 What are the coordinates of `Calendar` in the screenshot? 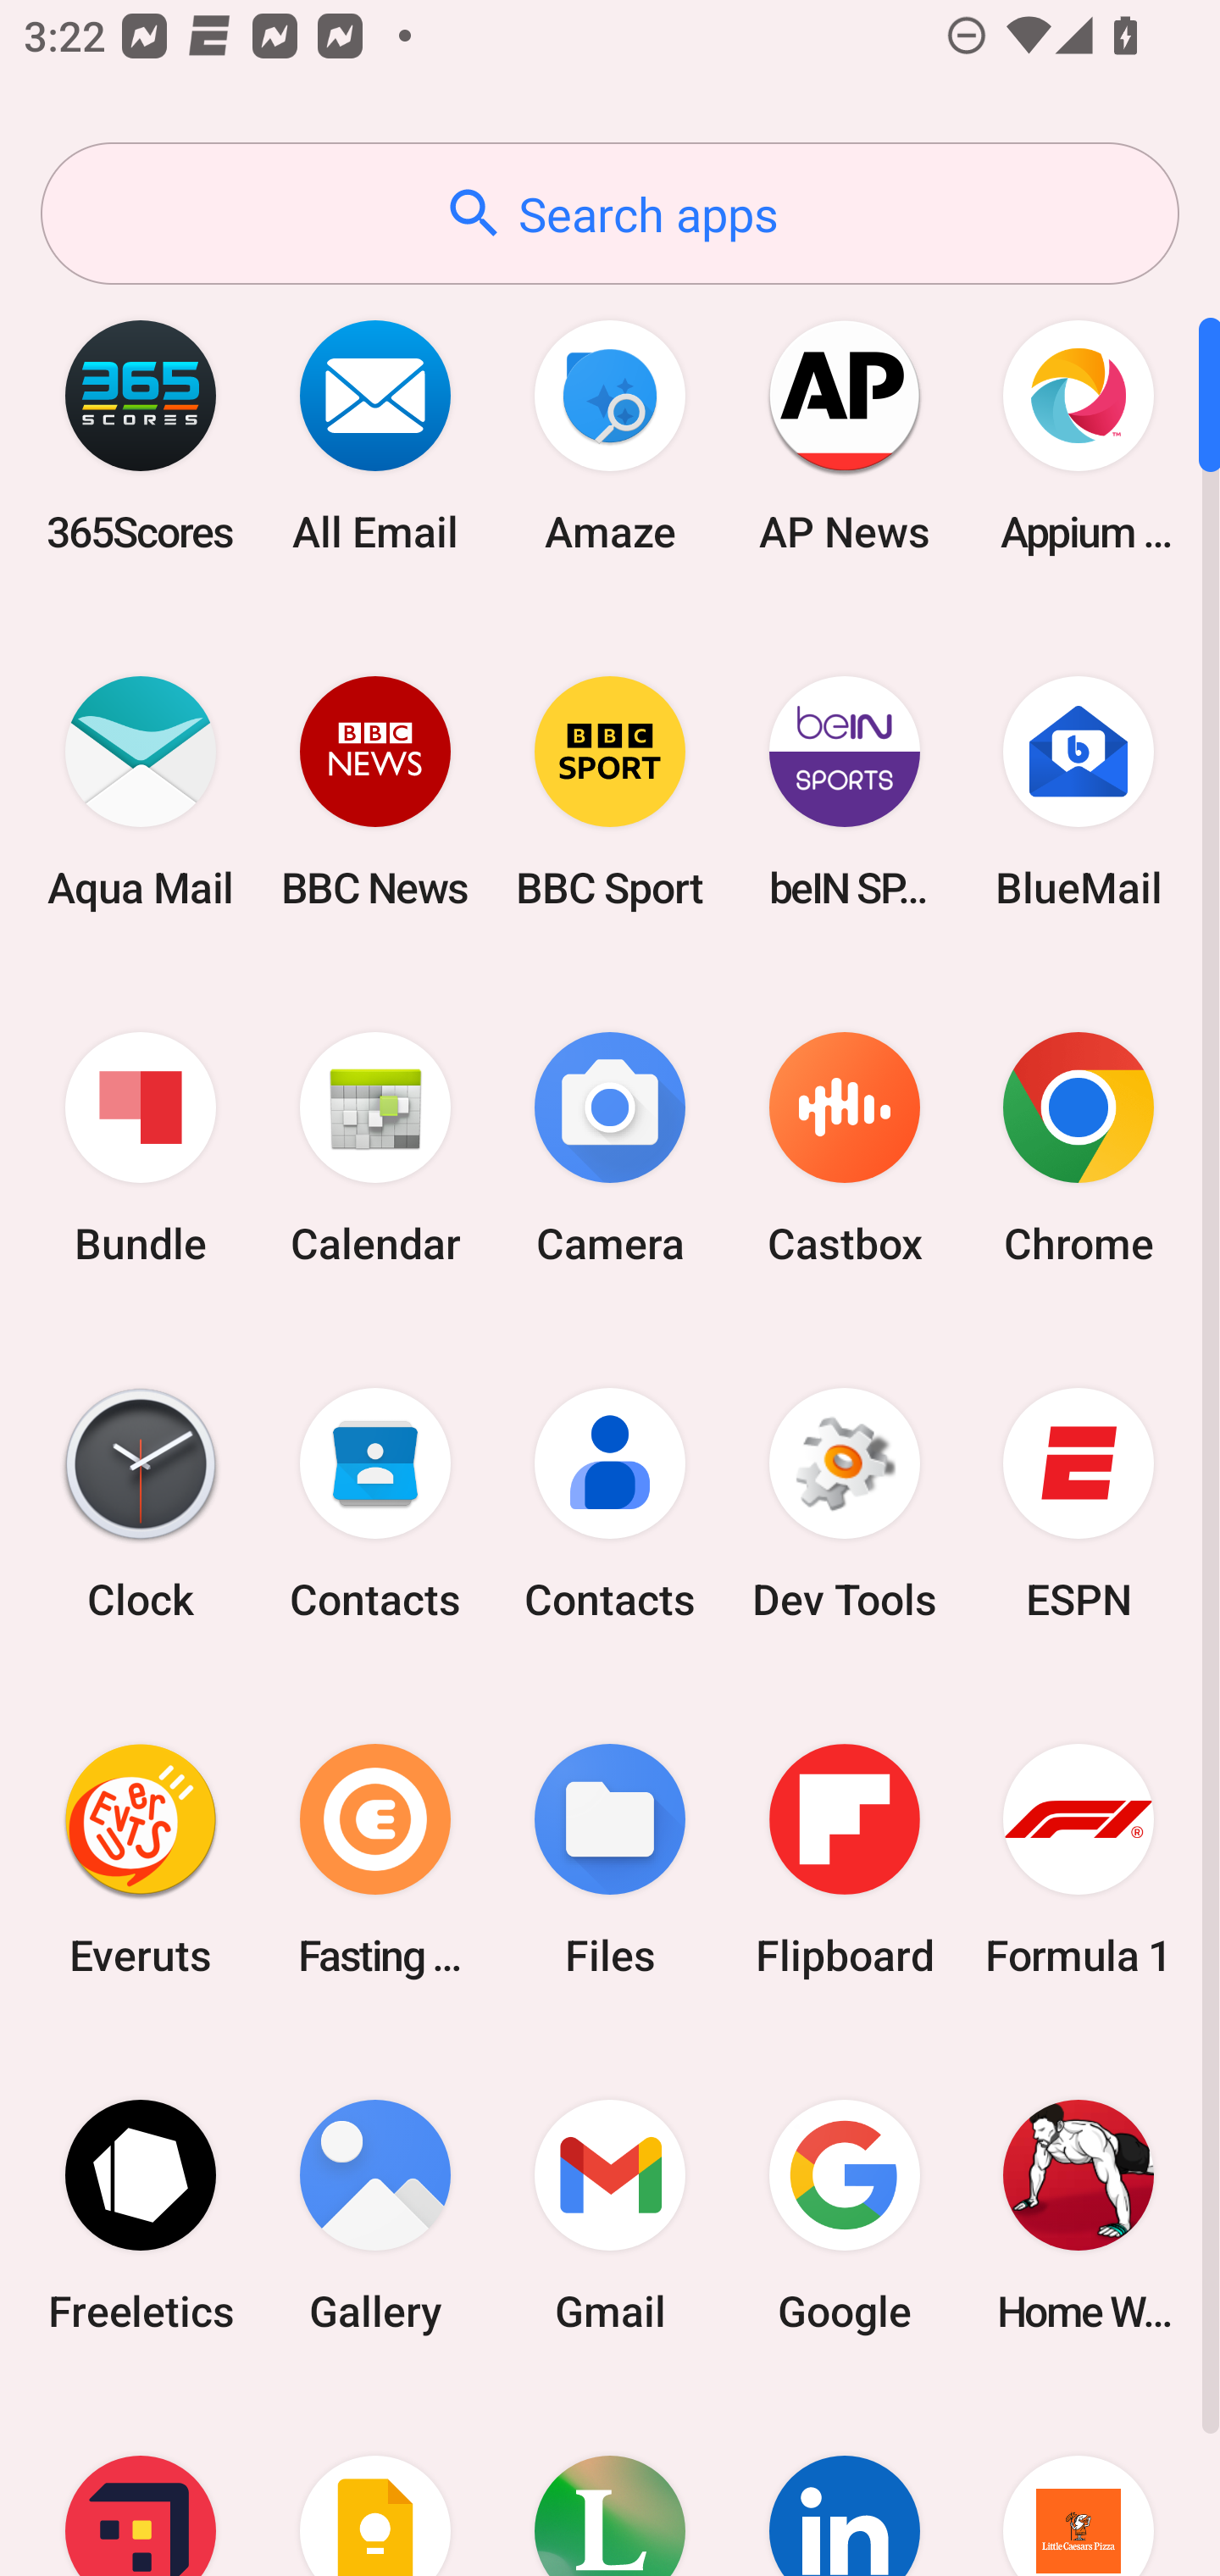 It's located at (375, 1149).